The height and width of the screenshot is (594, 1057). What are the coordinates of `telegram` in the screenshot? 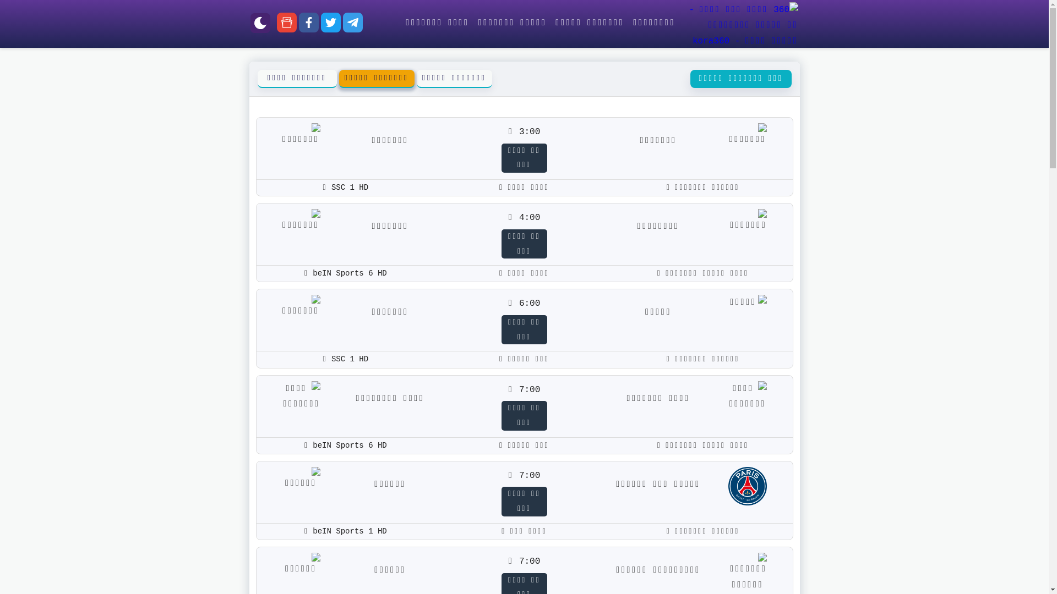 It's located at (353, 25).